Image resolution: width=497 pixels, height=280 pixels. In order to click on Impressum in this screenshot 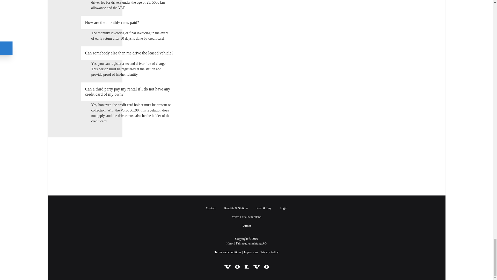, I will do `click(251, 252)`.